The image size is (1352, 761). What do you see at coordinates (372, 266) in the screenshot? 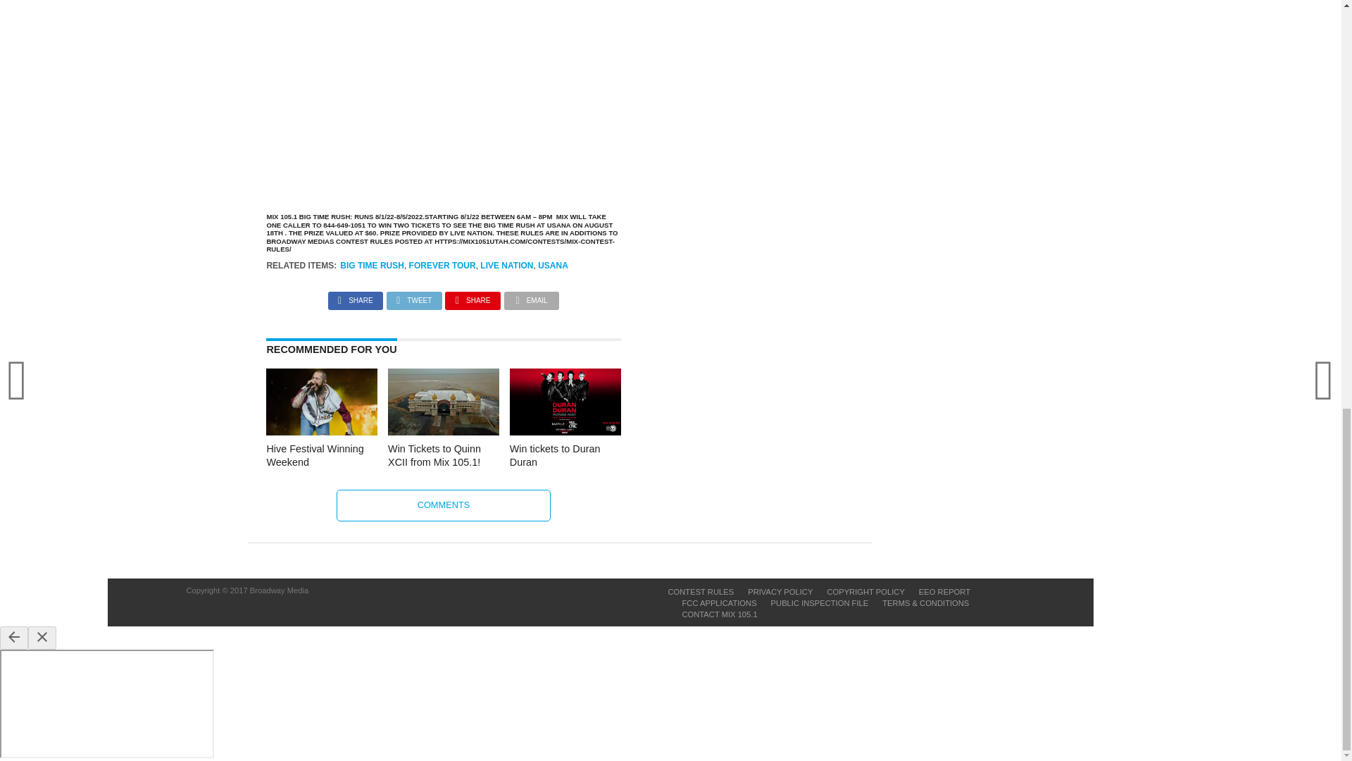
I see `BIG TIME RUSH` at bounding box center [372, 266].